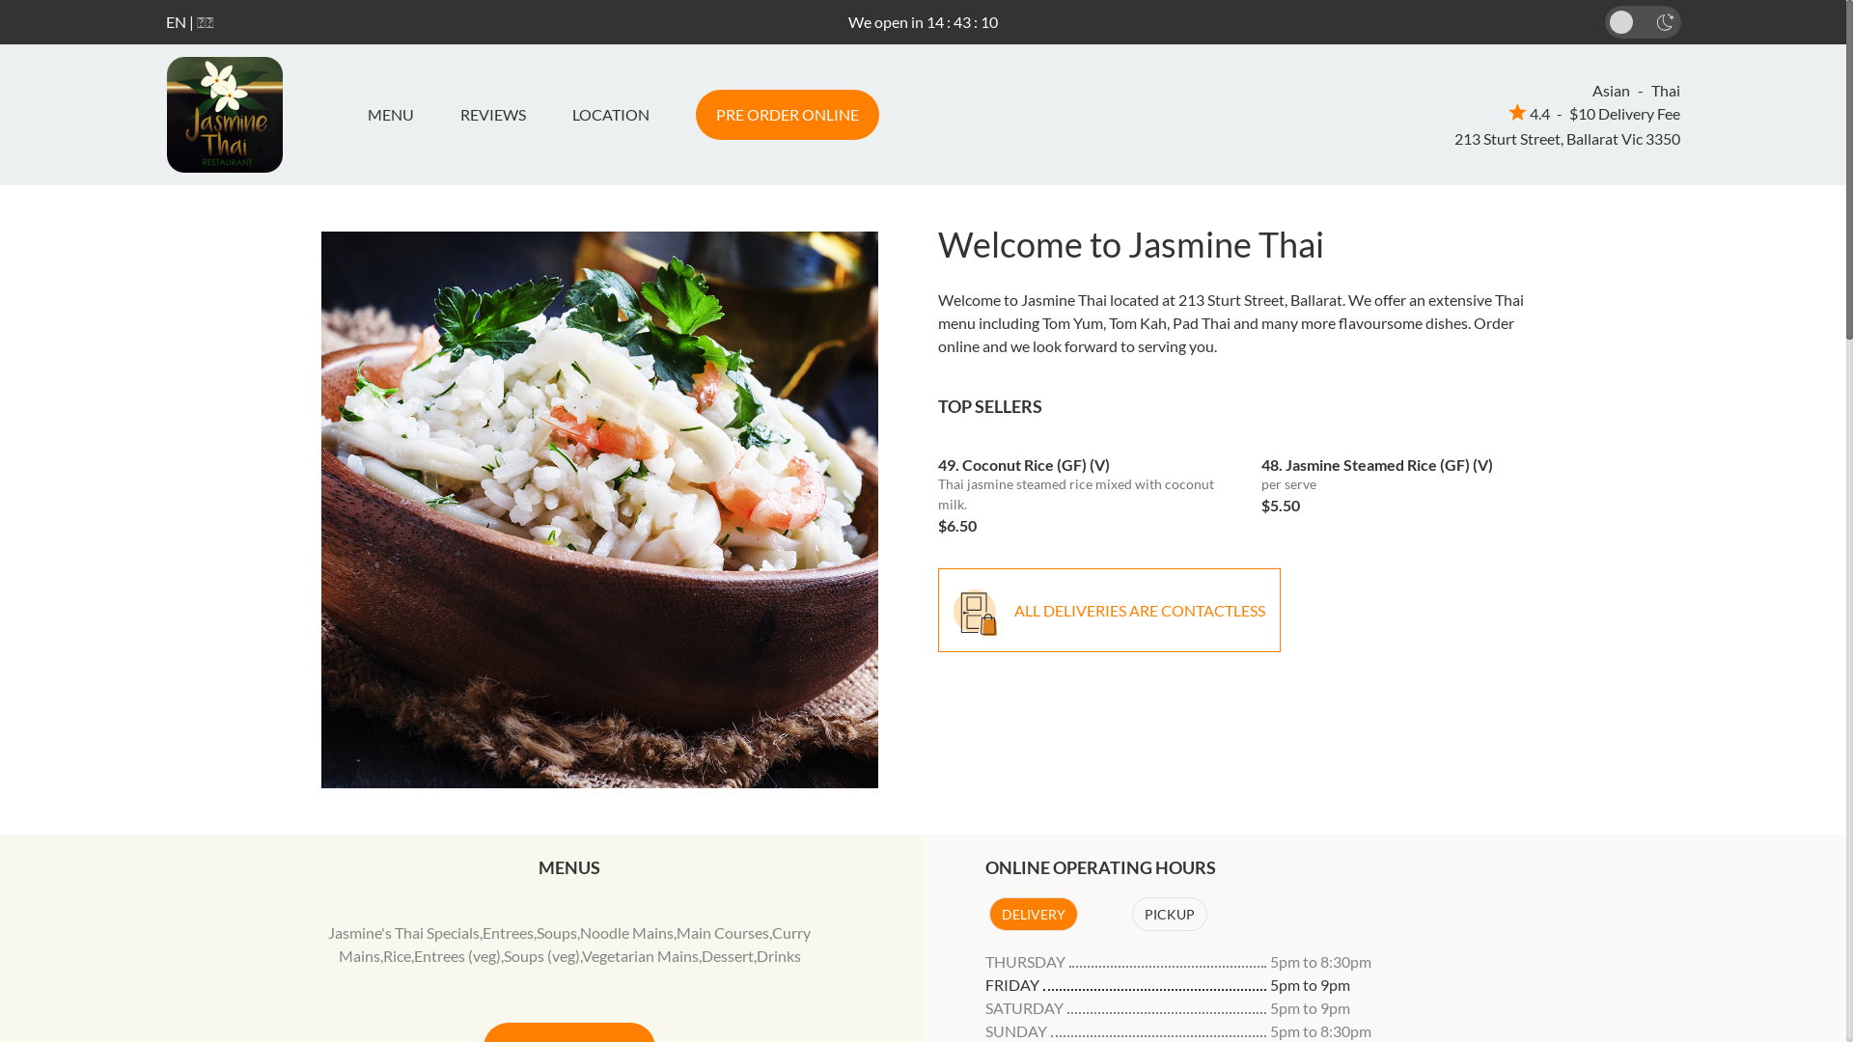  I want to click on Noodle Mains, so click(627, 932).